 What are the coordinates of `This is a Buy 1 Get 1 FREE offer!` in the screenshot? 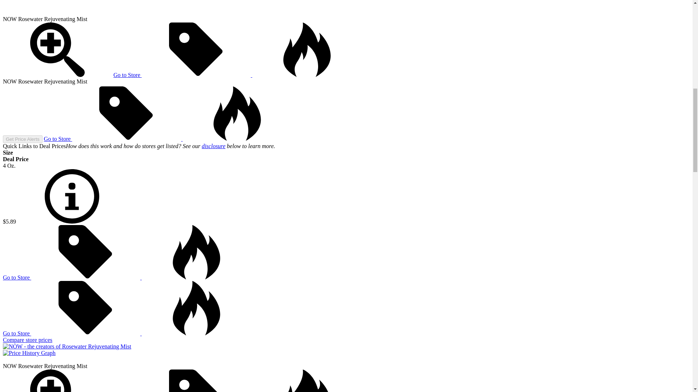 It's located at (237, 113).